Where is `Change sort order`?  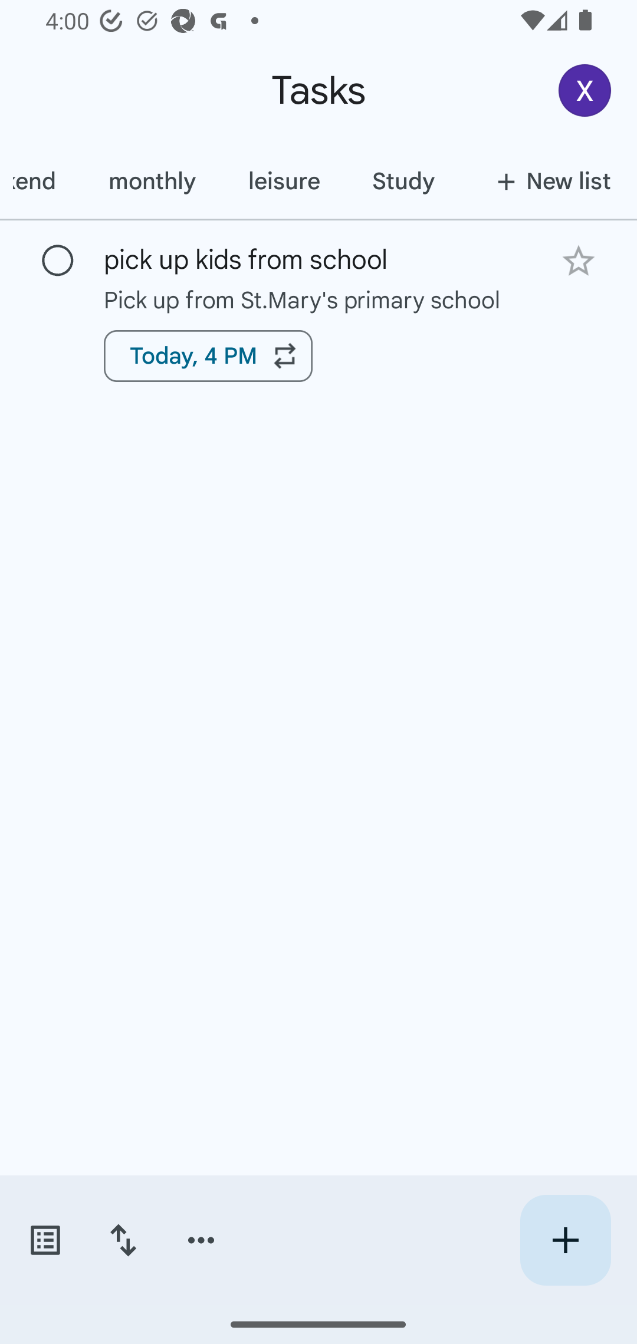 Change sort order is located at coordinates (123, 1240).